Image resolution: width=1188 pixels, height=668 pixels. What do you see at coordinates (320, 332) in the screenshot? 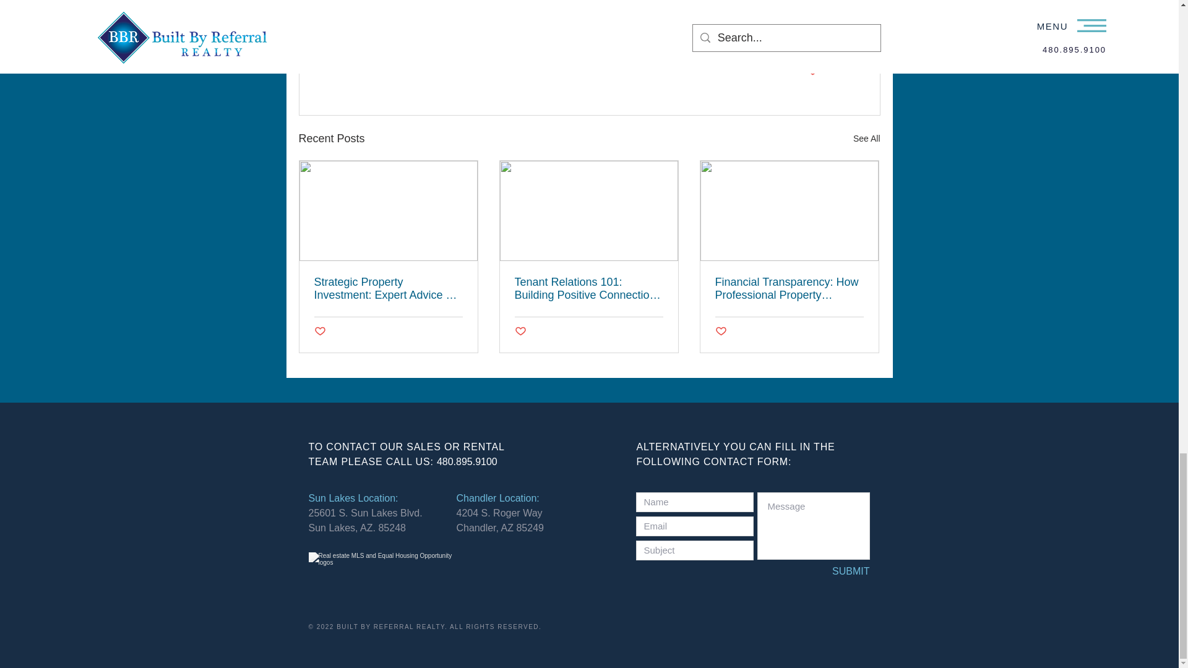
I see `Post not marked as liked` at bounding box center [320, 332].